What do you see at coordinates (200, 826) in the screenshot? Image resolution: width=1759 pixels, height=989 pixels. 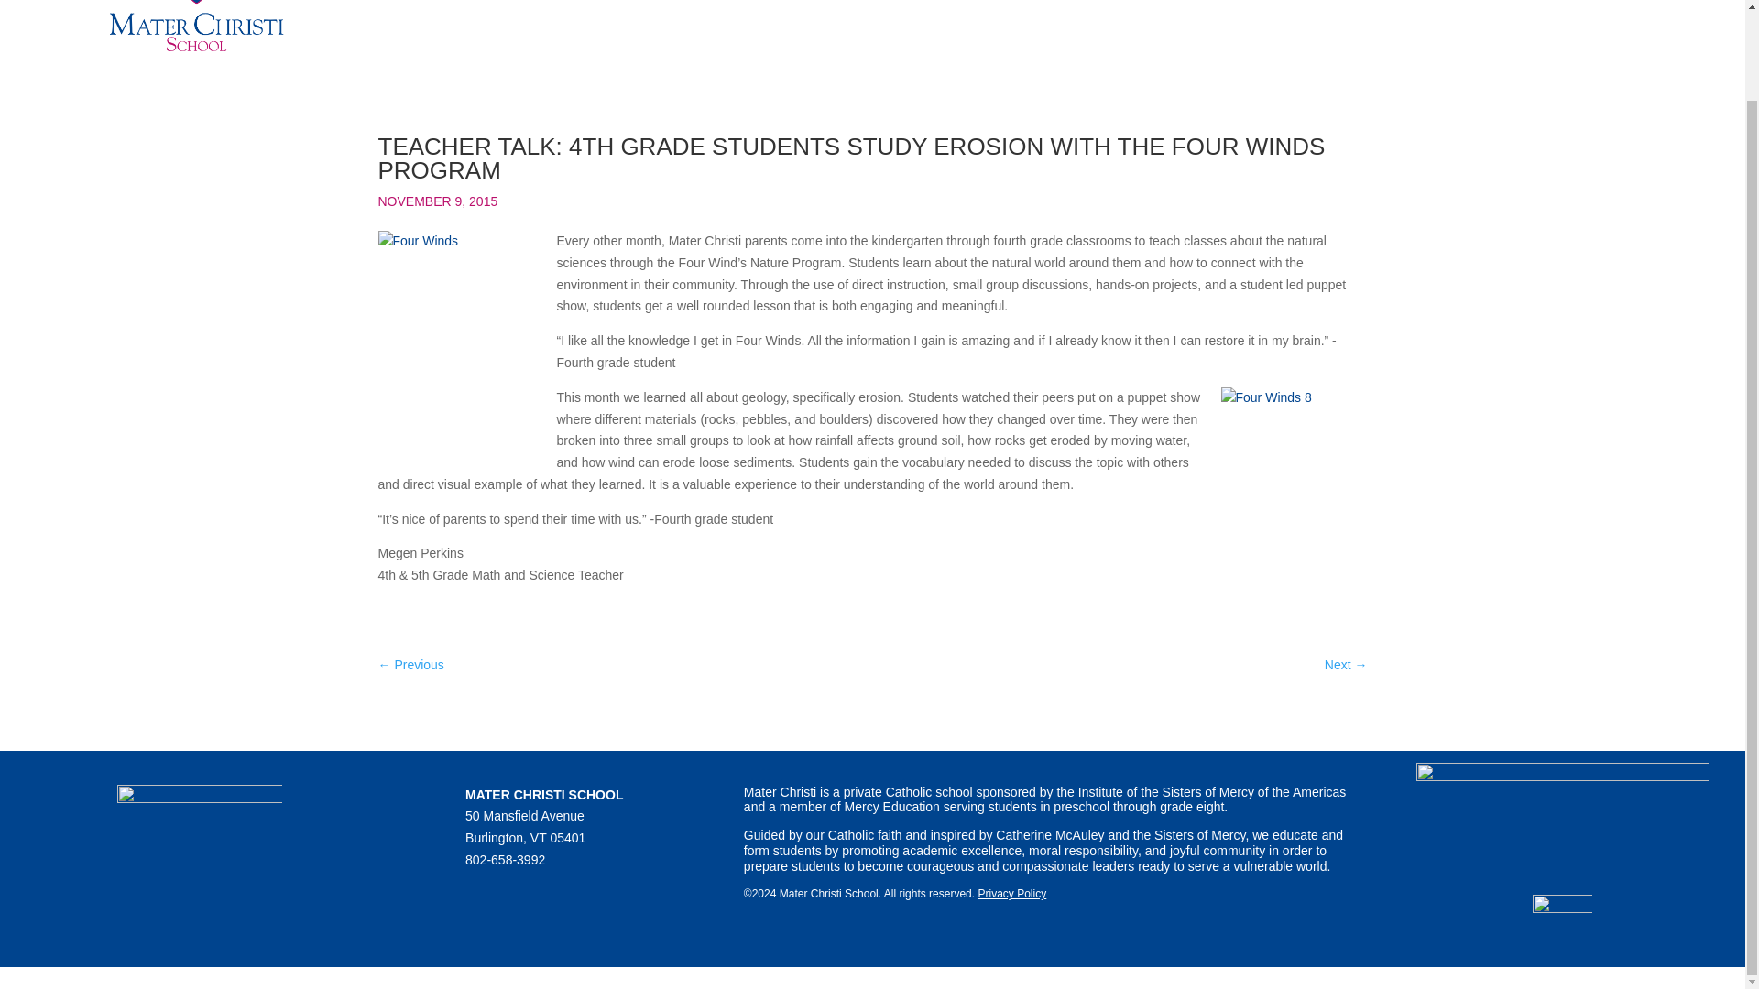 I see `logo-mater-christi-white-2x` at bounding box center [200, 826].